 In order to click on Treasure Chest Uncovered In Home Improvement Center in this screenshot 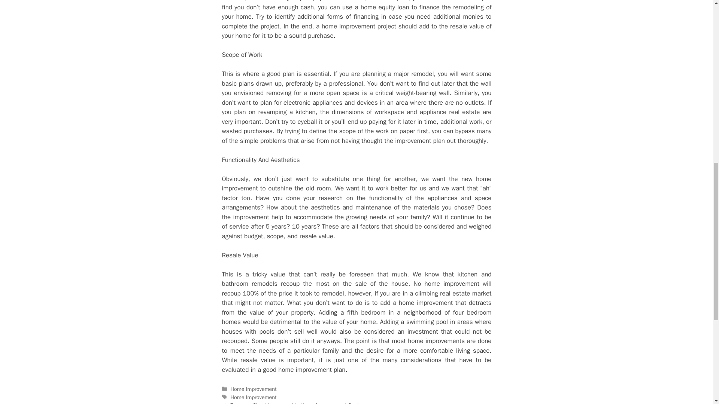, I will do `click(297, 403)`.